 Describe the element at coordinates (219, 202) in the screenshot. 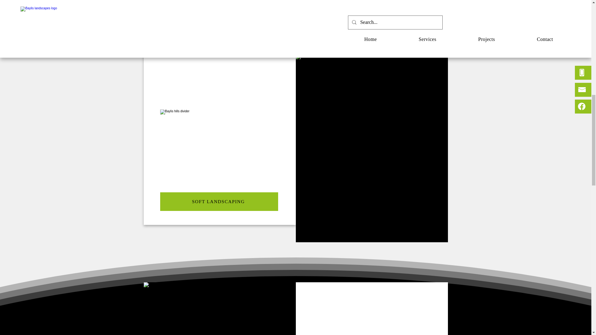

I see `SOFT LANDSCAPING` at that location.